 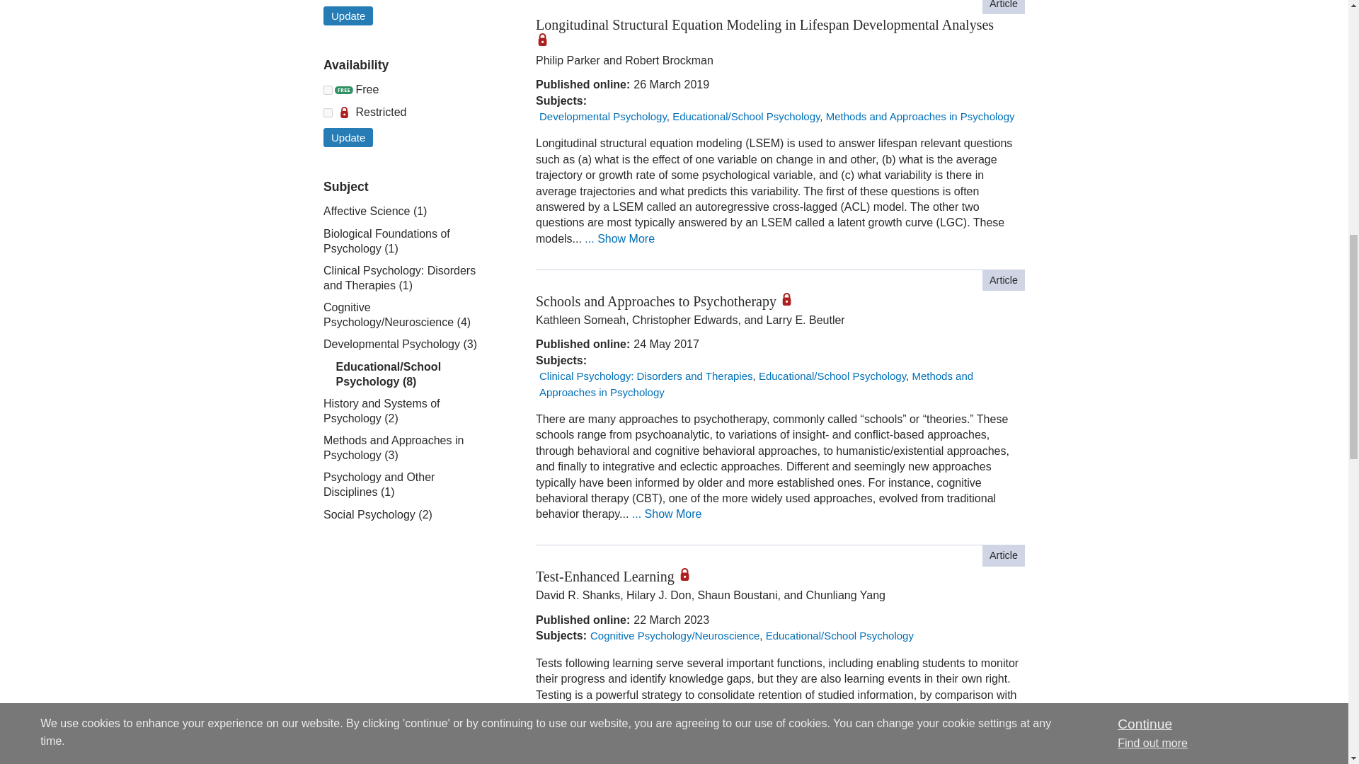 I want to click on locked, so click(x=328, y=113).